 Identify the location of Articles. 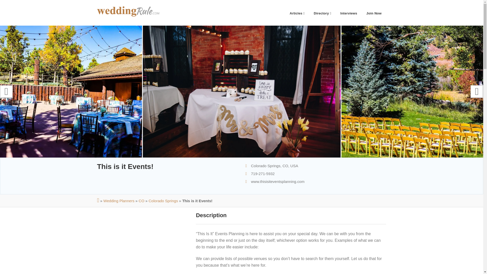
(297, 13).